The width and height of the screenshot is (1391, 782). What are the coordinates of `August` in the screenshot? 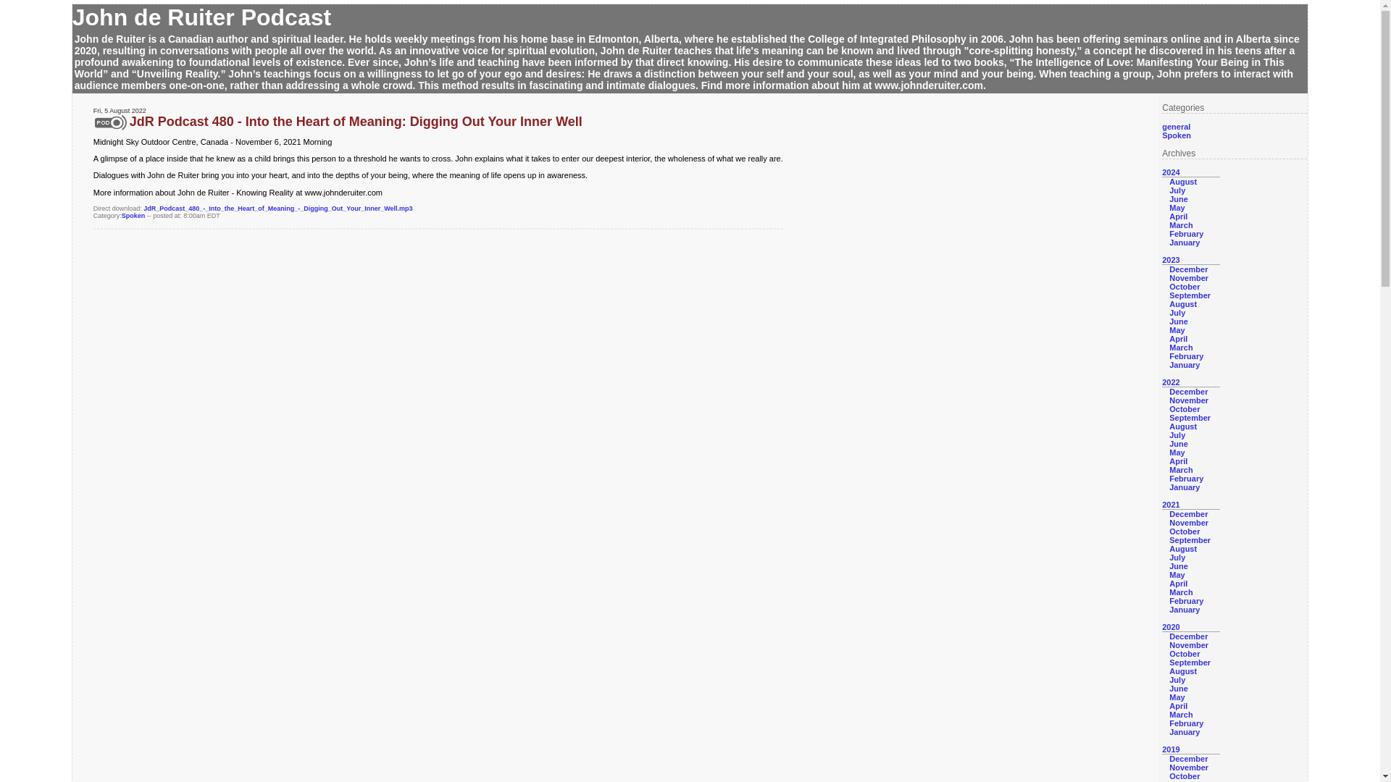 It's located at (1182, 303).